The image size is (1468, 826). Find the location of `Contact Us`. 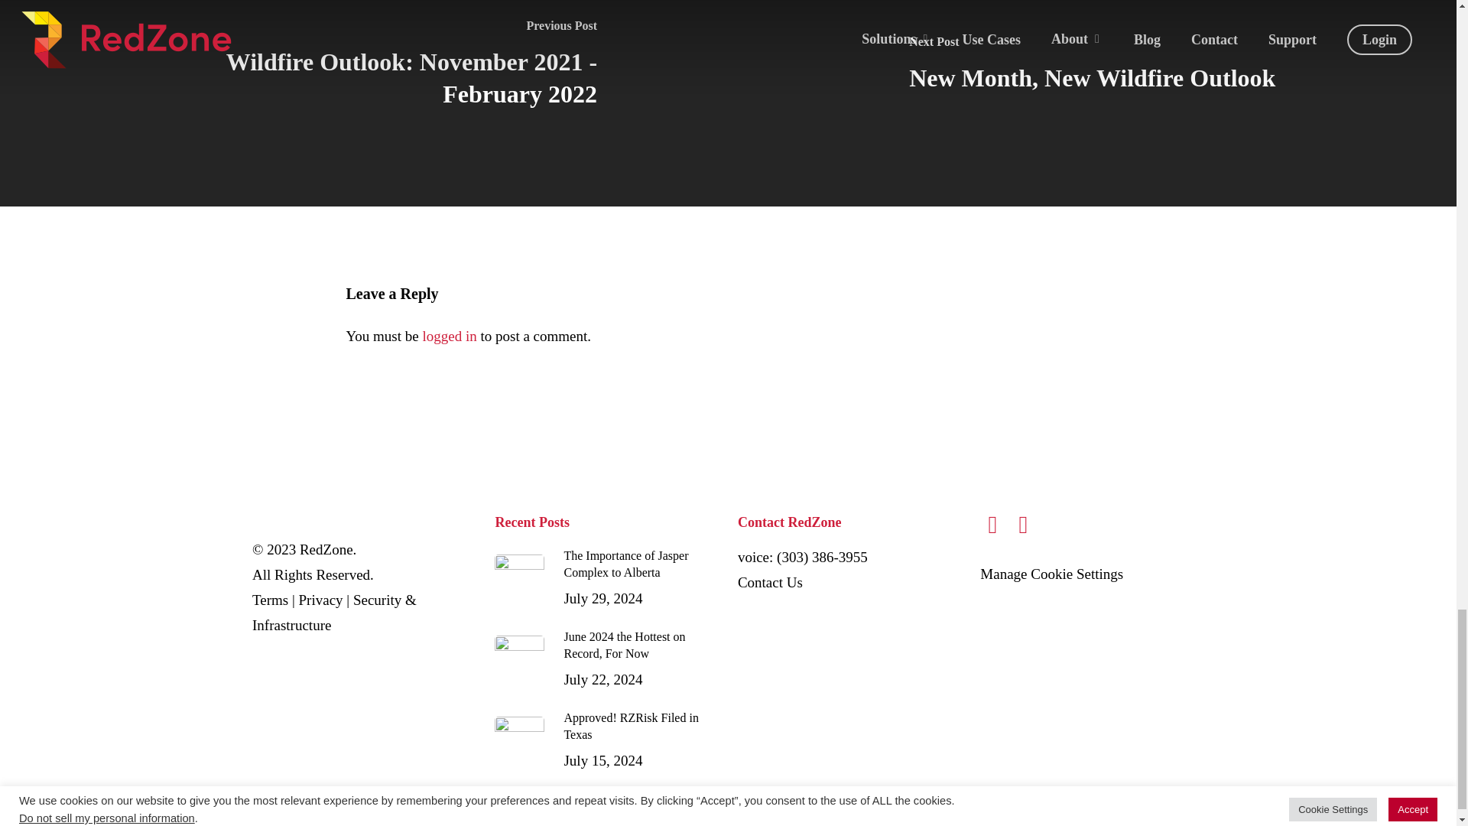

Contact Us is located at coordinates (771, 582).